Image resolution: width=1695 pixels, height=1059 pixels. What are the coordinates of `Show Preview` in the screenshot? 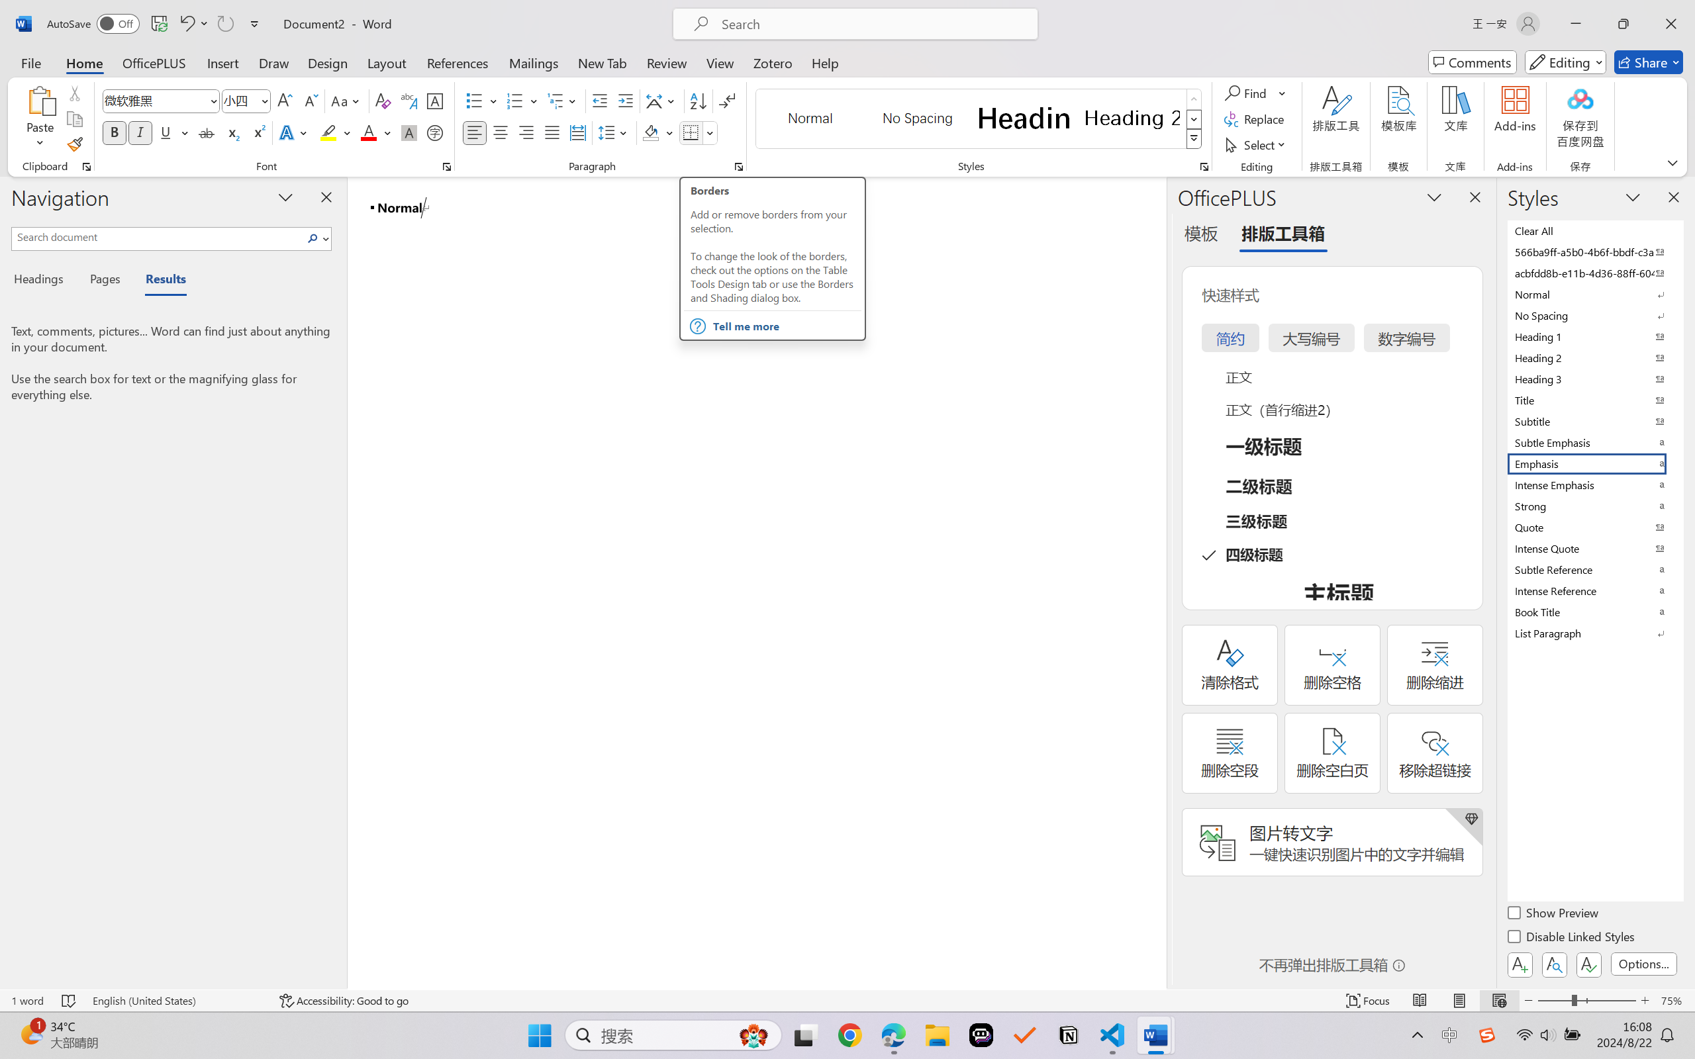 It's located at (1554, 915).